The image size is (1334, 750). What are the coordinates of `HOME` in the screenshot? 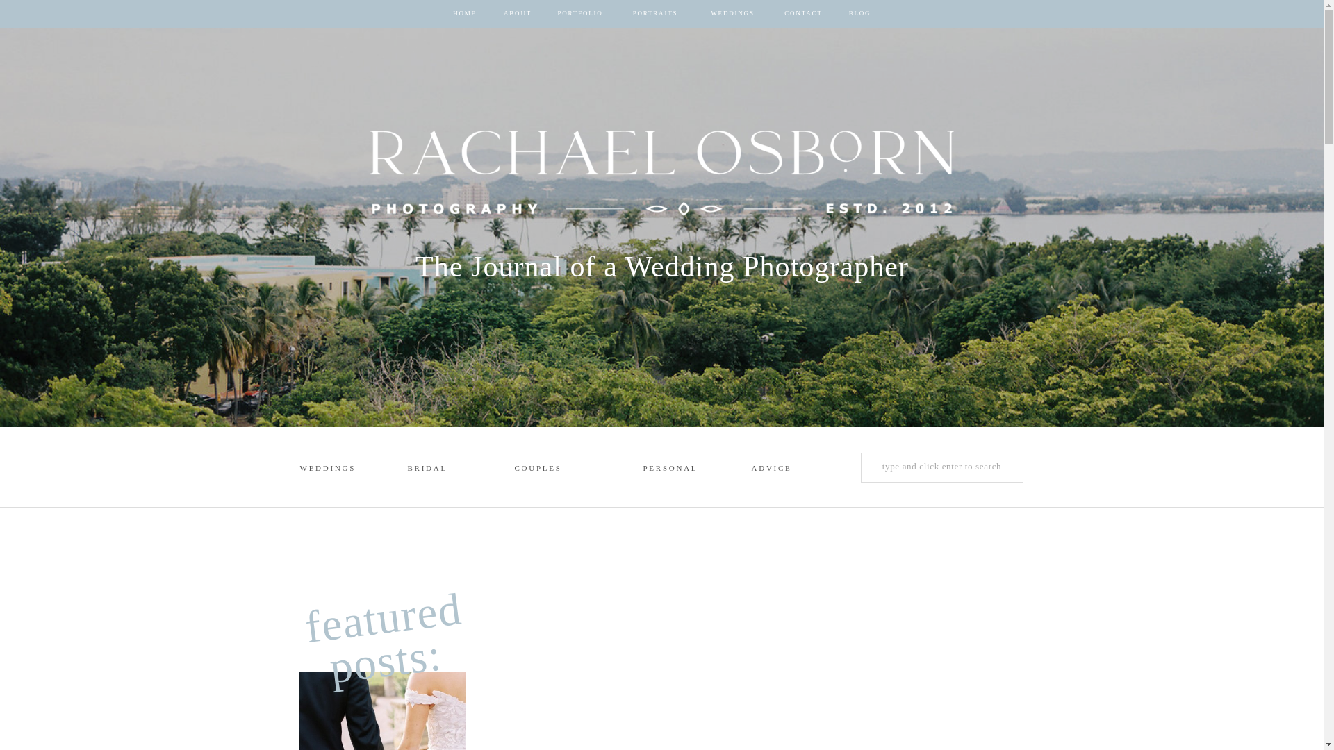 It's located at (464, 14).